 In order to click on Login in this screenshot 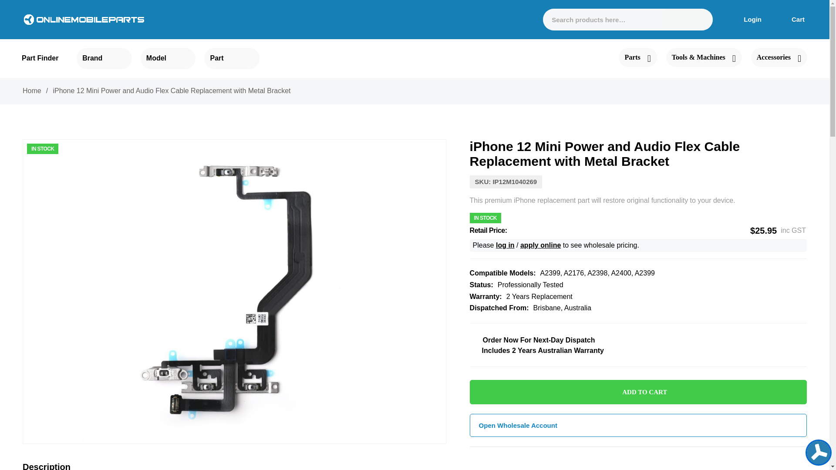, I will do `click(746, 19)`.